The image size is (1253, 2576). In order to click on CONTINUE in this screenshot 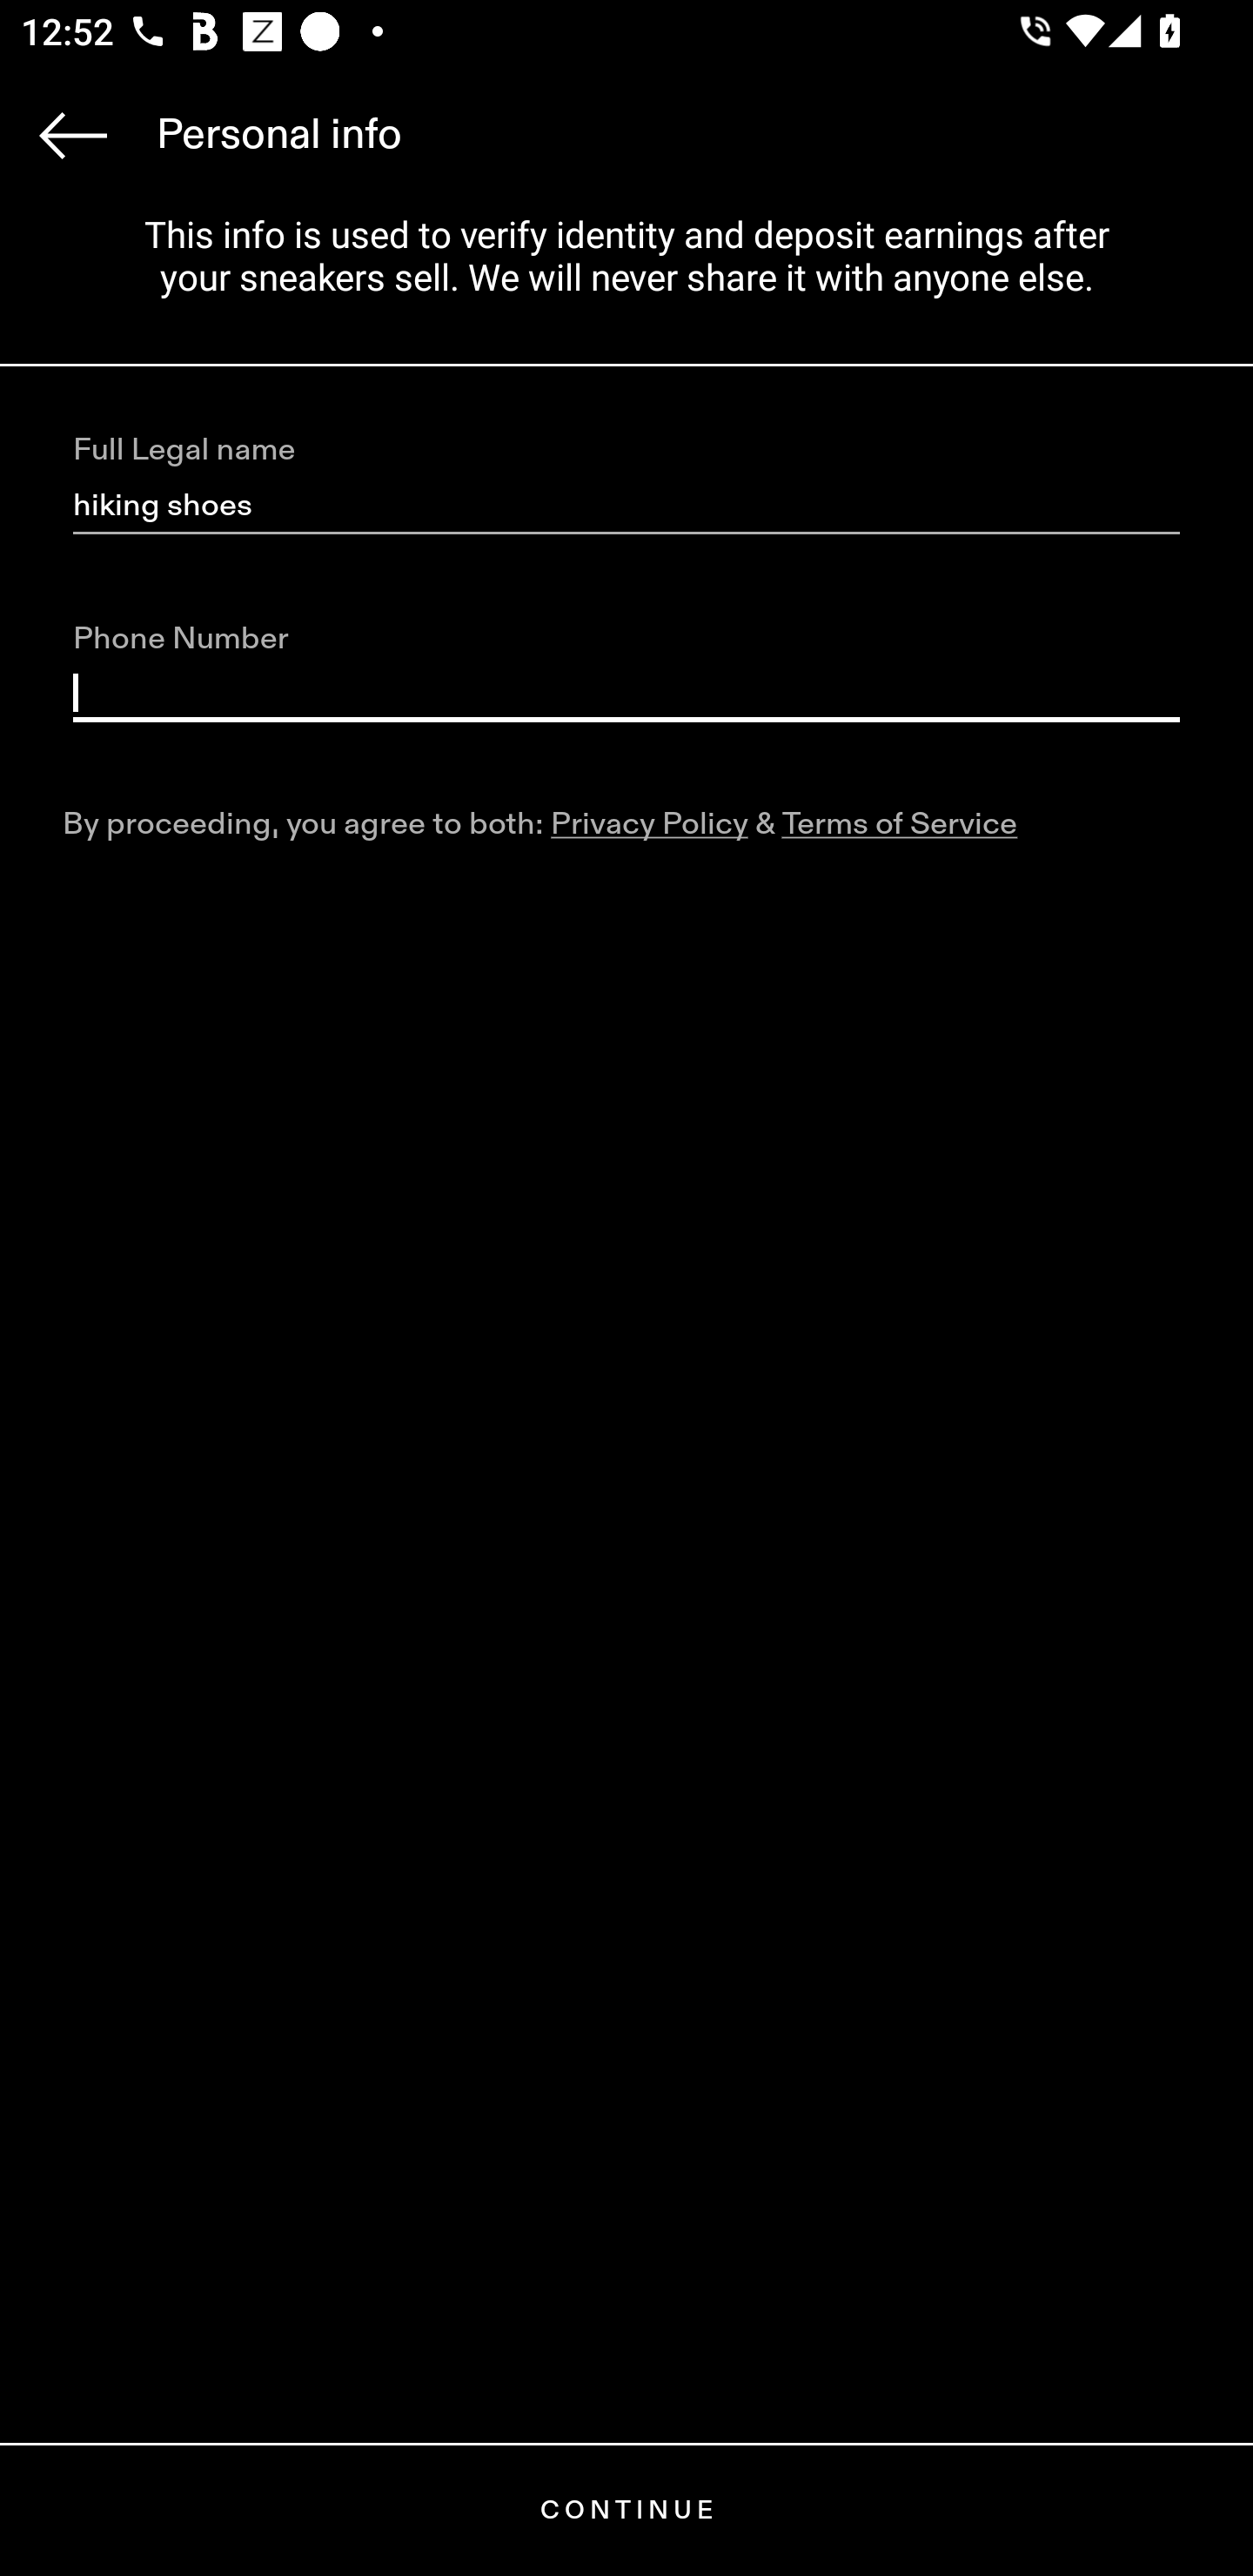, I will do `click(626, 2510)`.